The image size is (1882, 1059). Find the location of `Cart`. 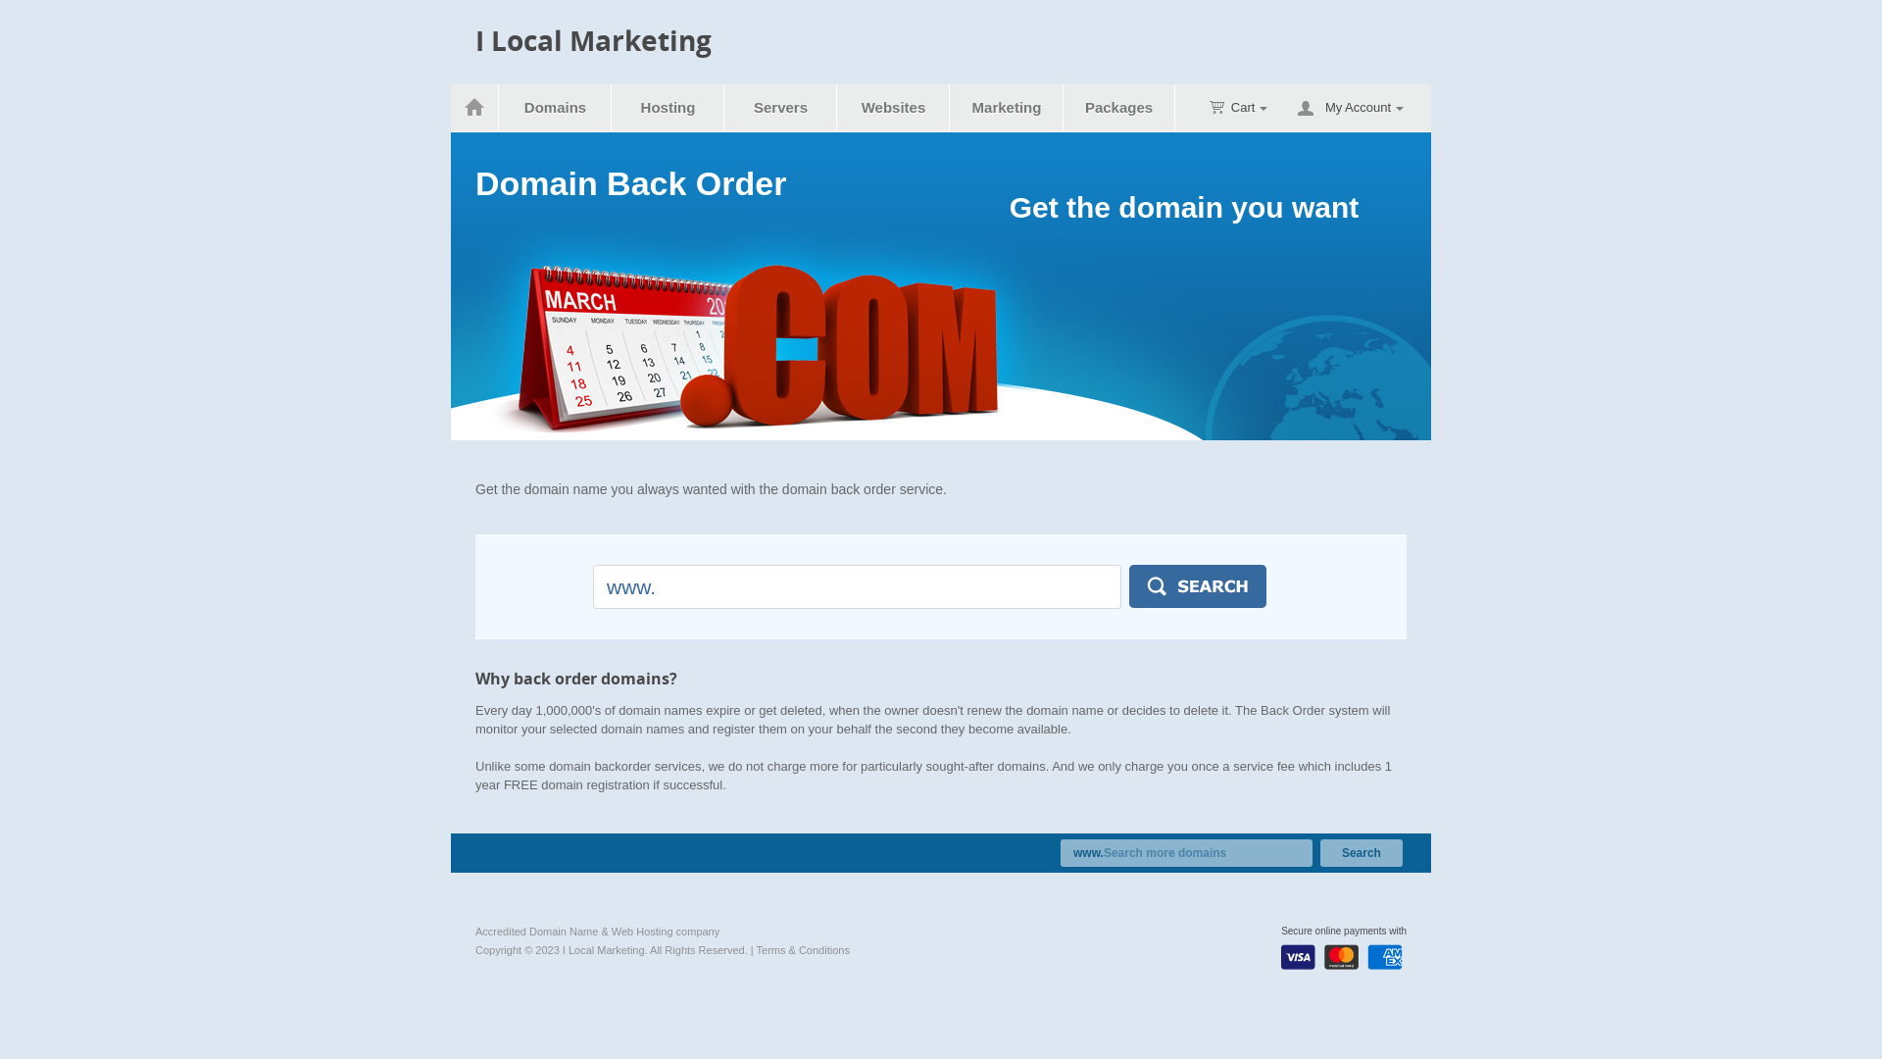

Cart is located at coordinates (1239, 108).